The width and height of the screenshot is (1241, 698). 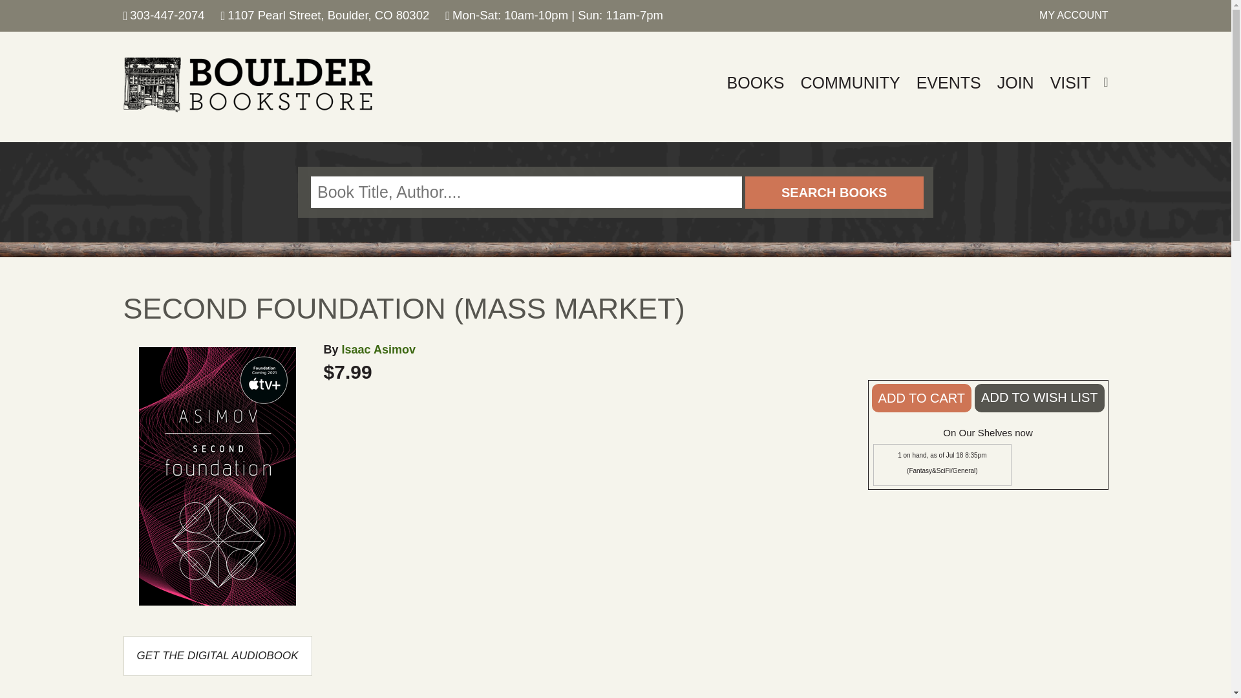 What do you see at coordinates (949, 83) in the screenshot?
I see `EVENTS` at bounding box center [949, 83].